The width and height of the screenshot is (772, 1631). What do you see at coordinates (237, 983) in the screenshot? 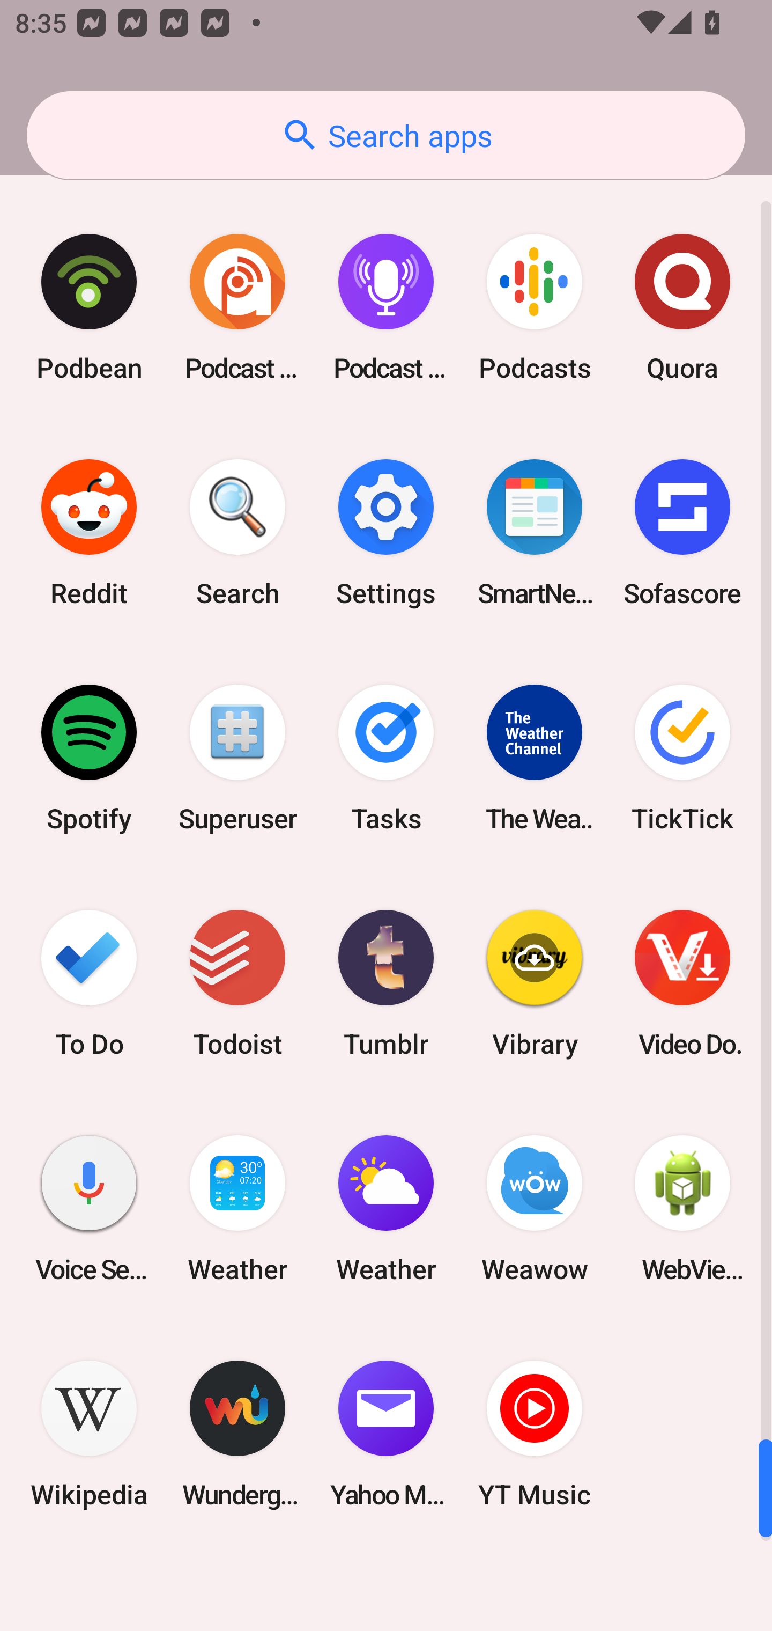
I see `Todoist` at bounding box center [237, 983].